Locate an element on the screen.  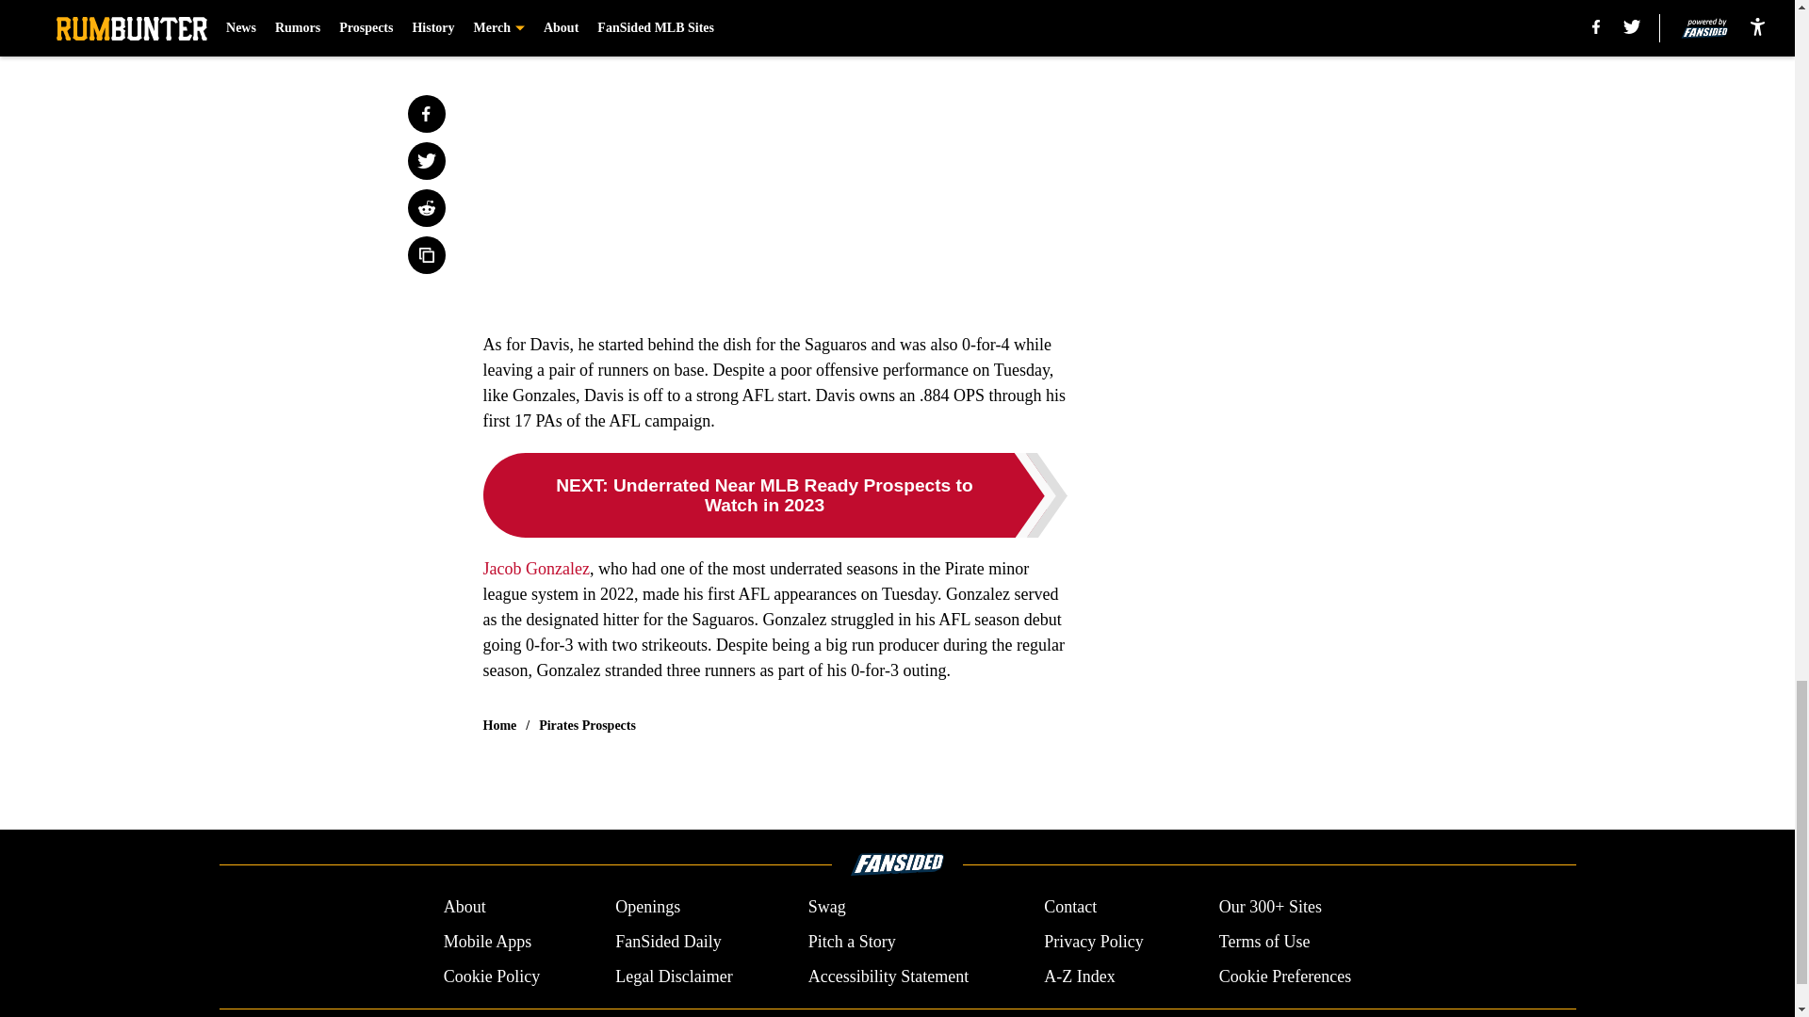
About is located at coordinates (464, 908).